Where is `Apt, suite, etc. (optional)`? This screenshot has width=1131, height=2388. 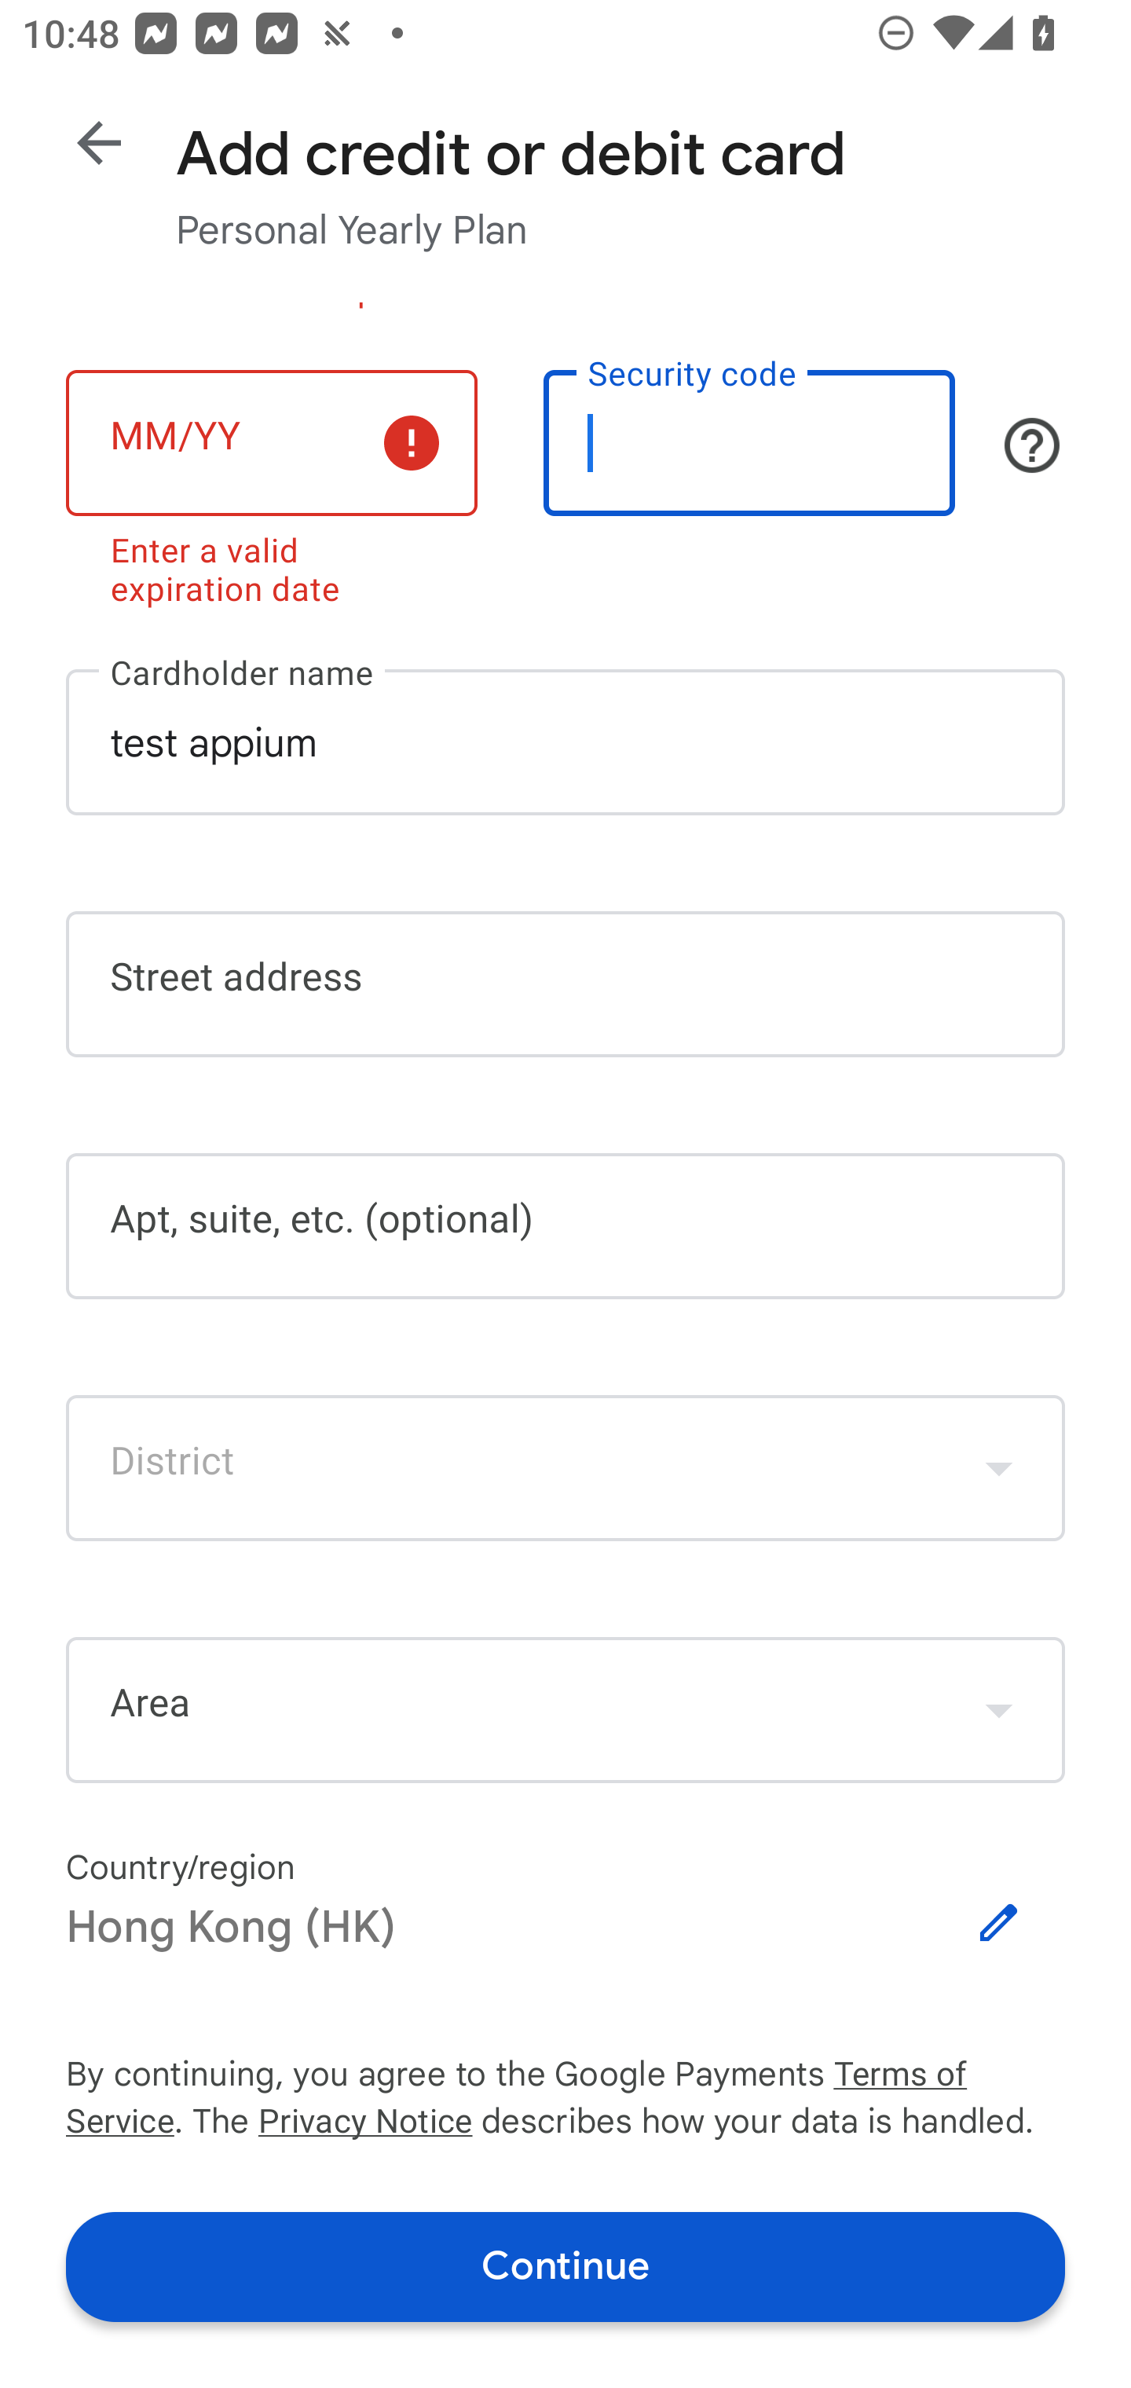 Apt, suite, etc. (optional) is located at coordinates (565, 1225).